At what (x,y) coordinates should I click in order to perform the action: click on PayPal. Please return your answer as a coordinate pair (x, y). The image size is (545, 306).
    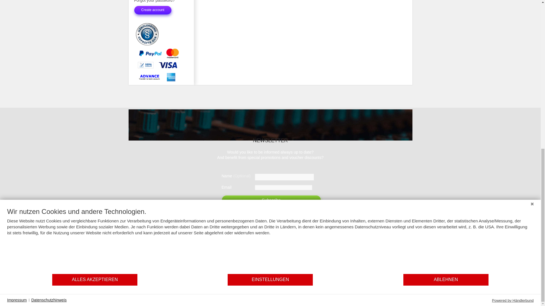
    Looking at the image, I should click on (150, 53).